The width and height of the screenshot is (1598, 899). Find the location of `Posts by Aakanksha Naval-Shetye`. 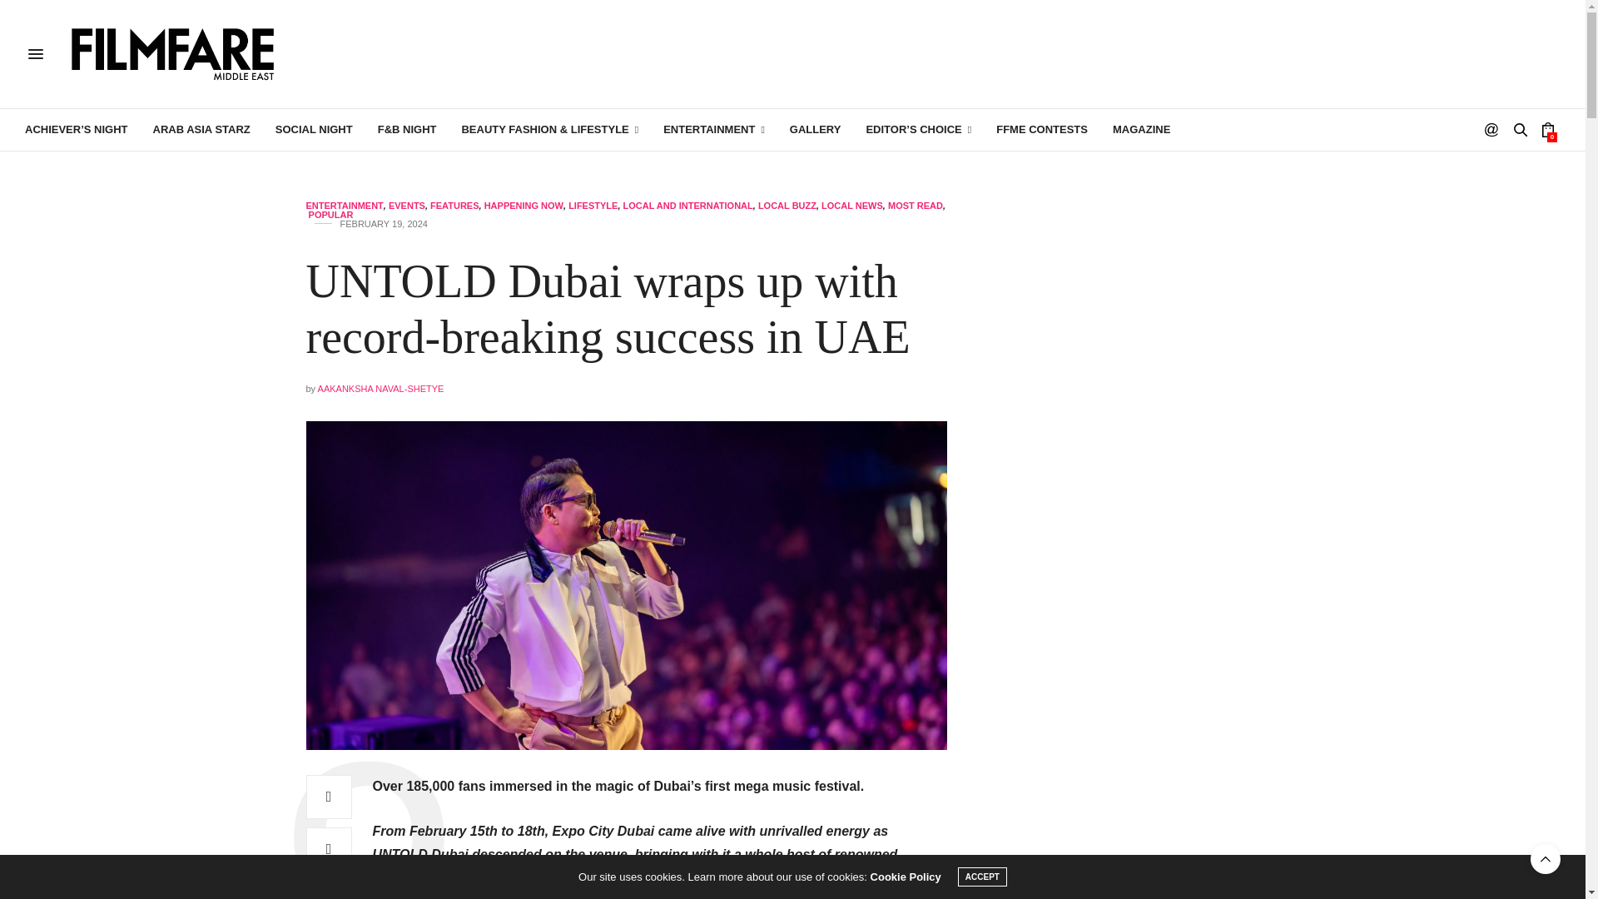

Posts by Aakanksha Naval-Shetye is located at coordinates (381, 389).